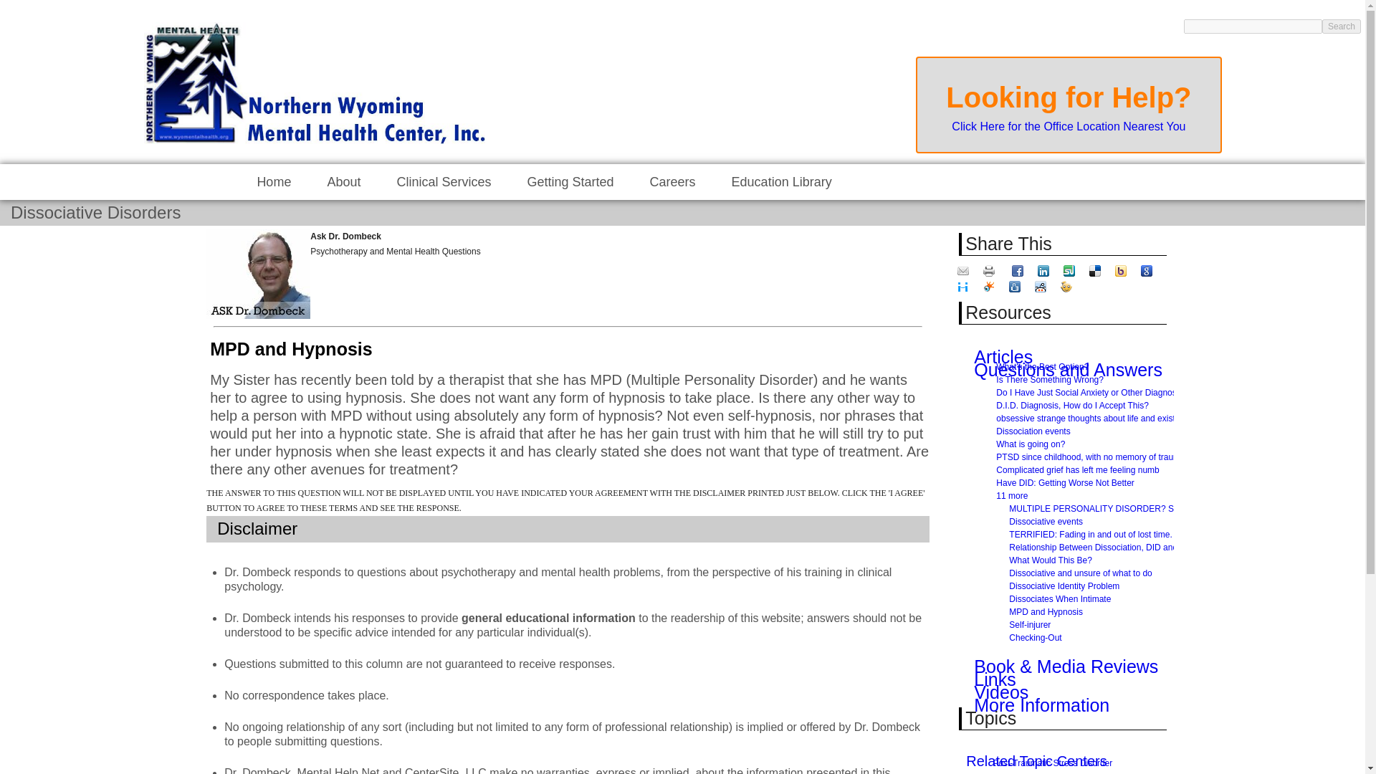 The width and height of the screenshot is (1376, 774). I want to click on print, so click(990, 271).